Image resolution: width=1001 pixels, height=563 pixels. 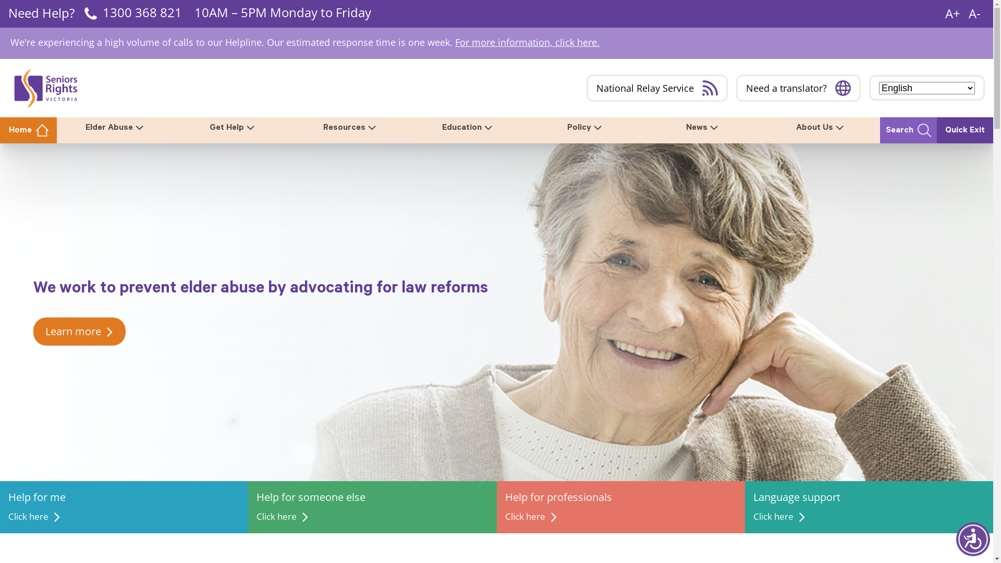 I want to click on Need a translator?, so click(x=799, y=88).